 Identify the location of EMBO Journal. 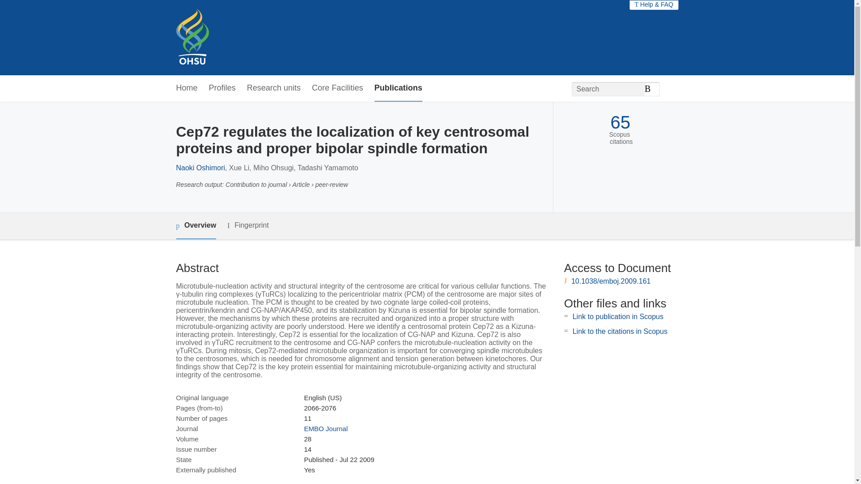
(326, 428).